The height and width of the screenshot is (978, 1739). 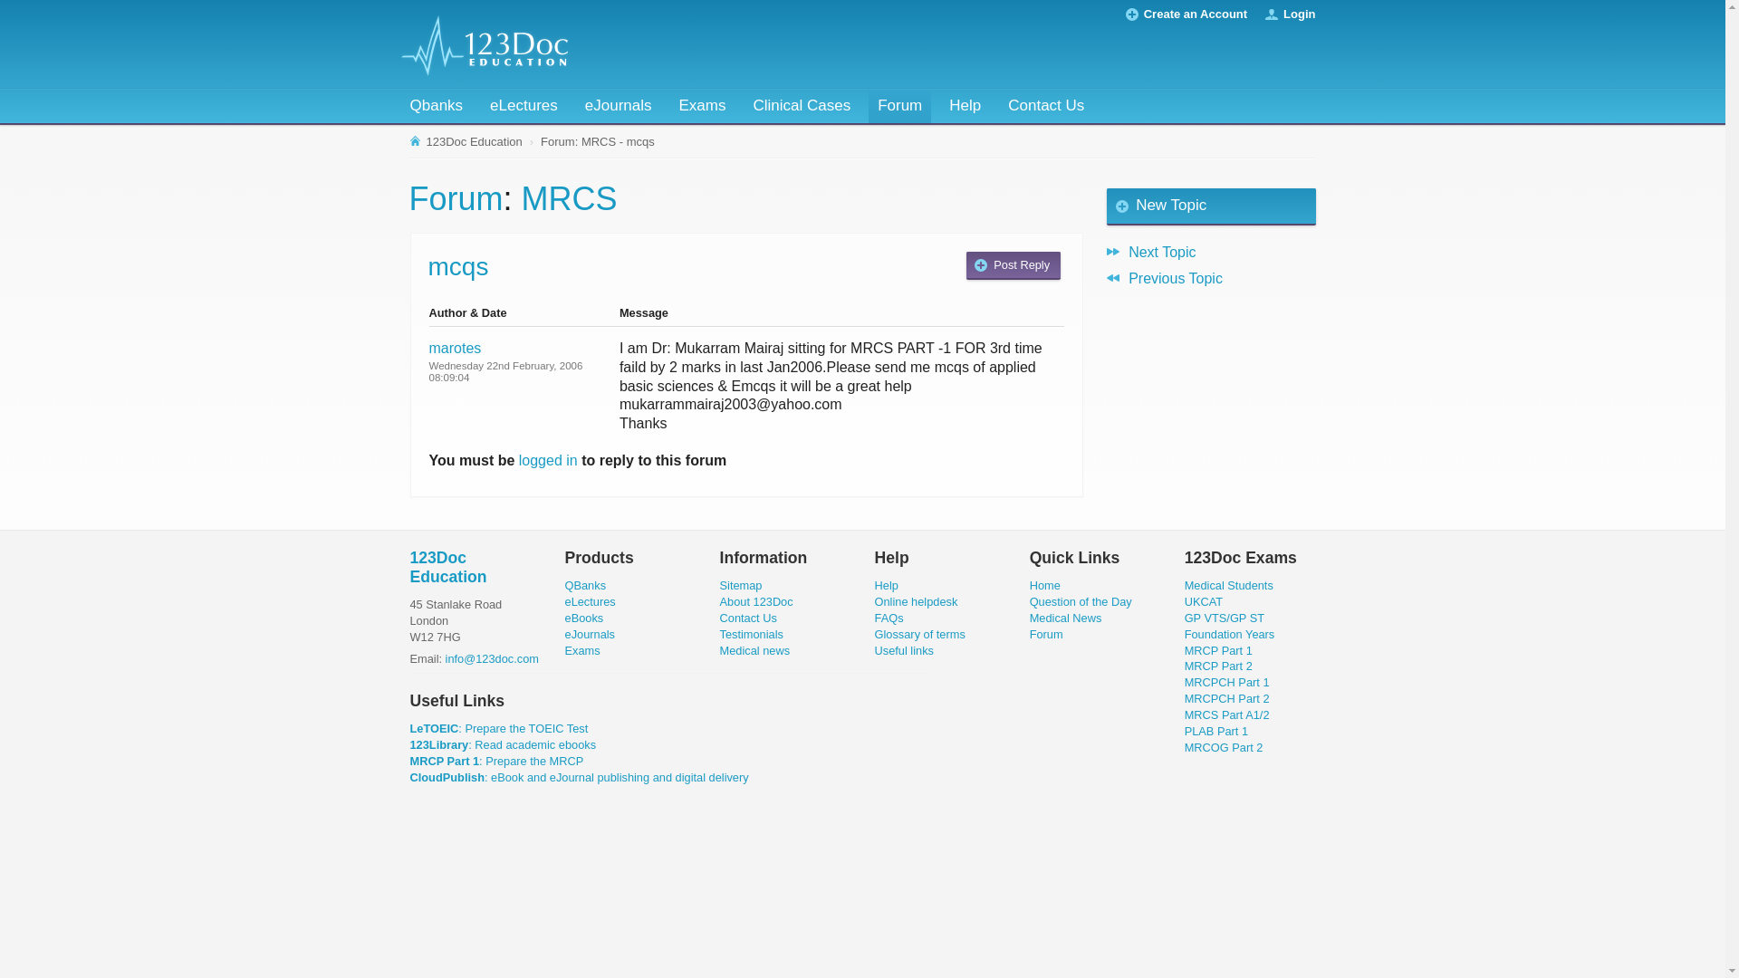 What do you see at coordinates (1204, 601) in the screenshot?
I see `UKCAT` at bounding box center [1204, 601].